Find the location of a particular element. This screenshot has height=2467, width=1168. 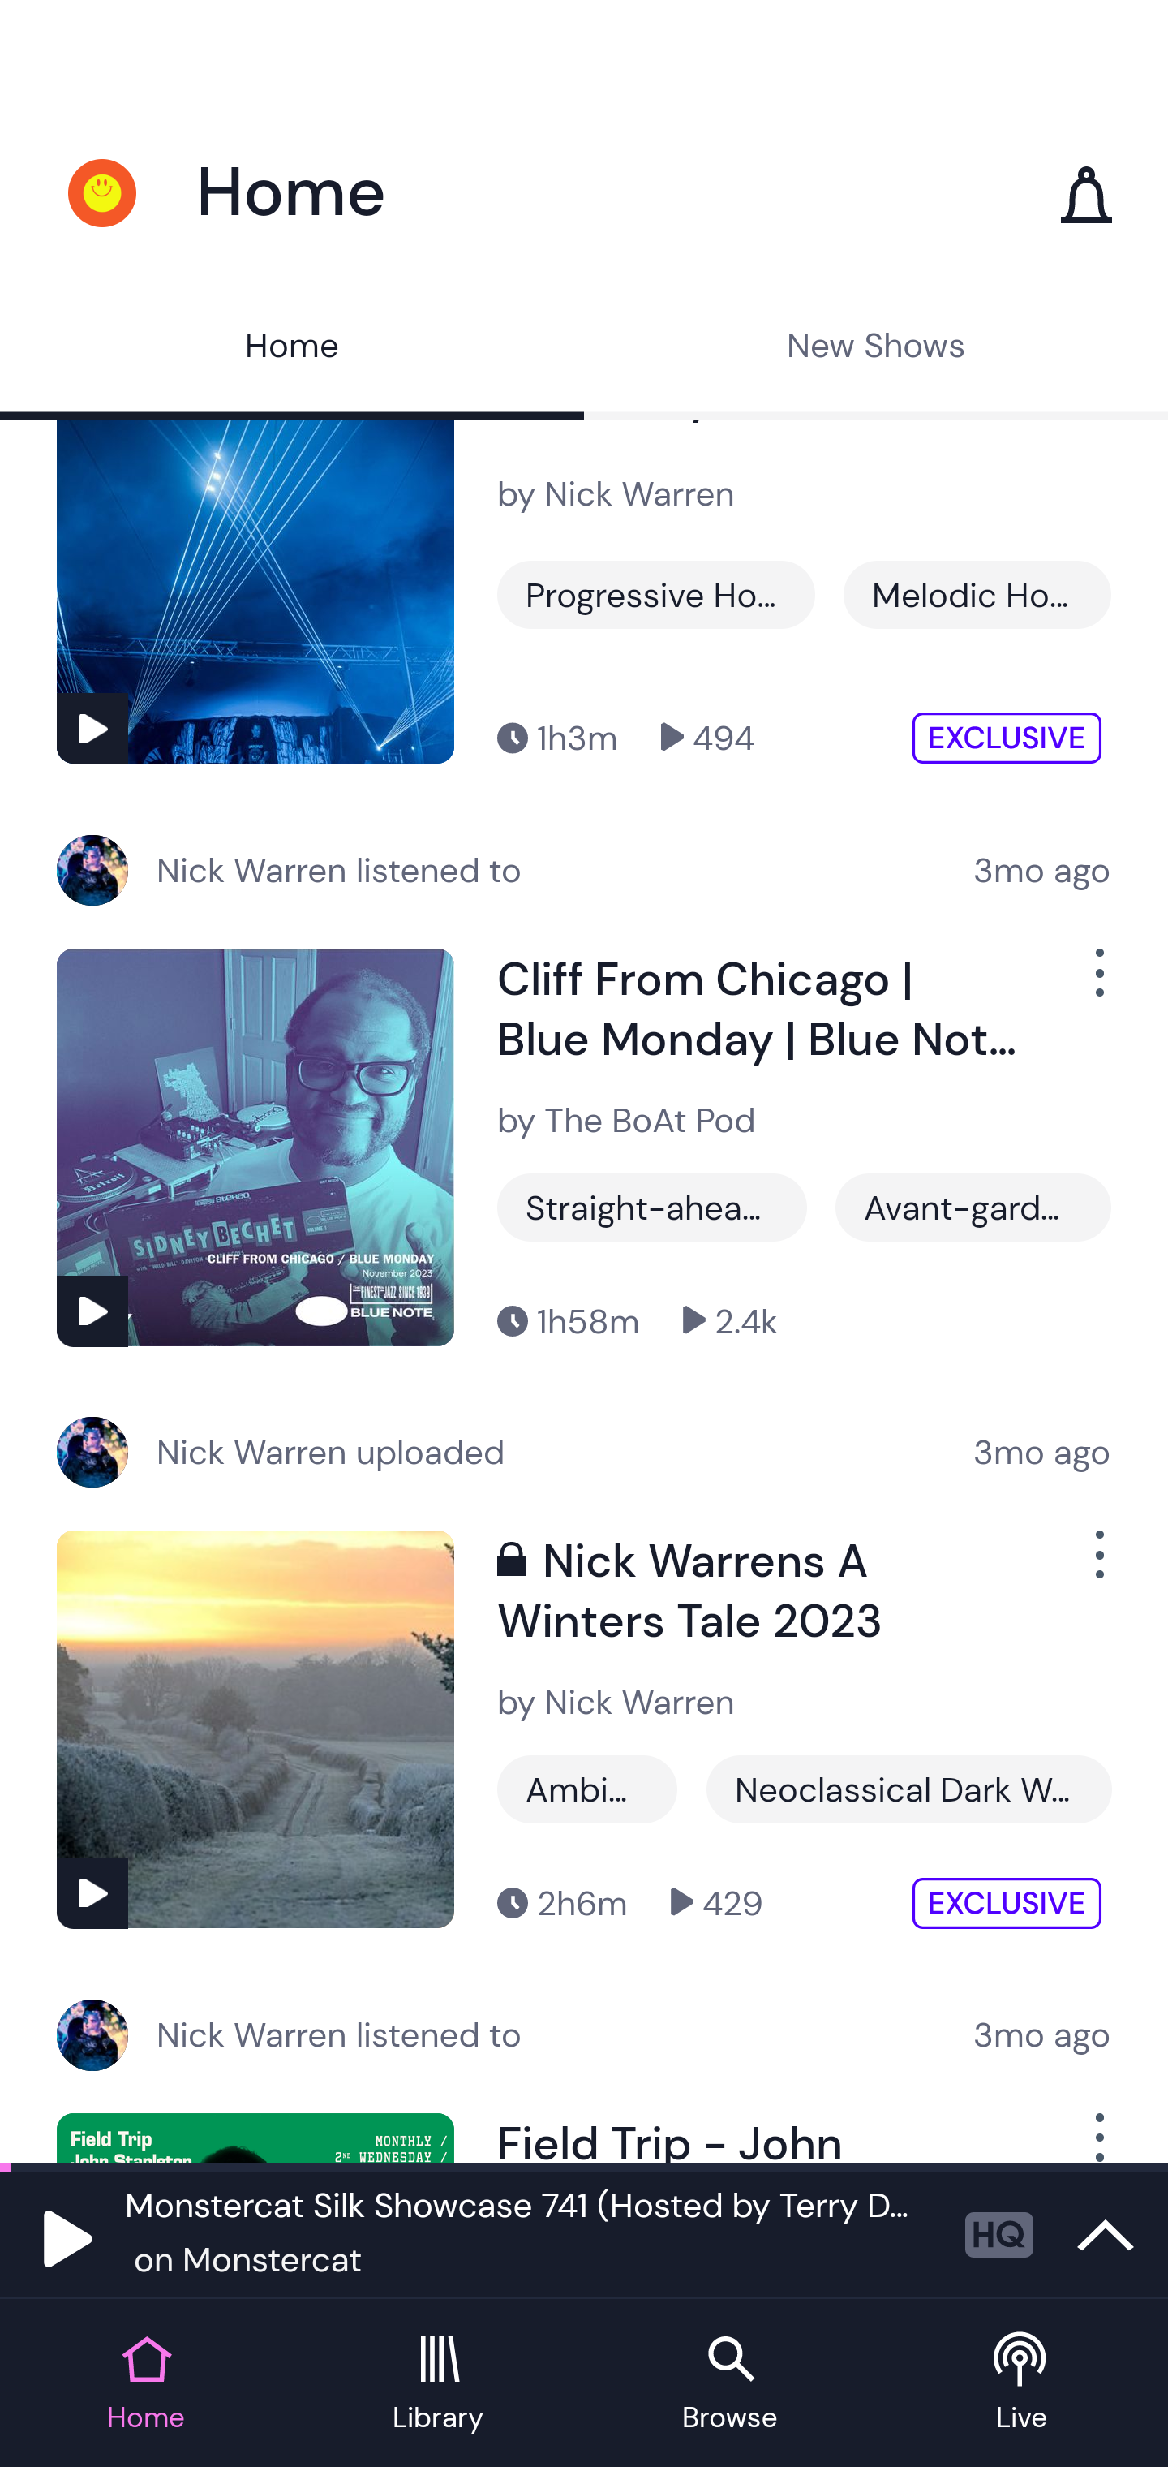

Show Options Menu Button is located at coordinates (1097, 2139).